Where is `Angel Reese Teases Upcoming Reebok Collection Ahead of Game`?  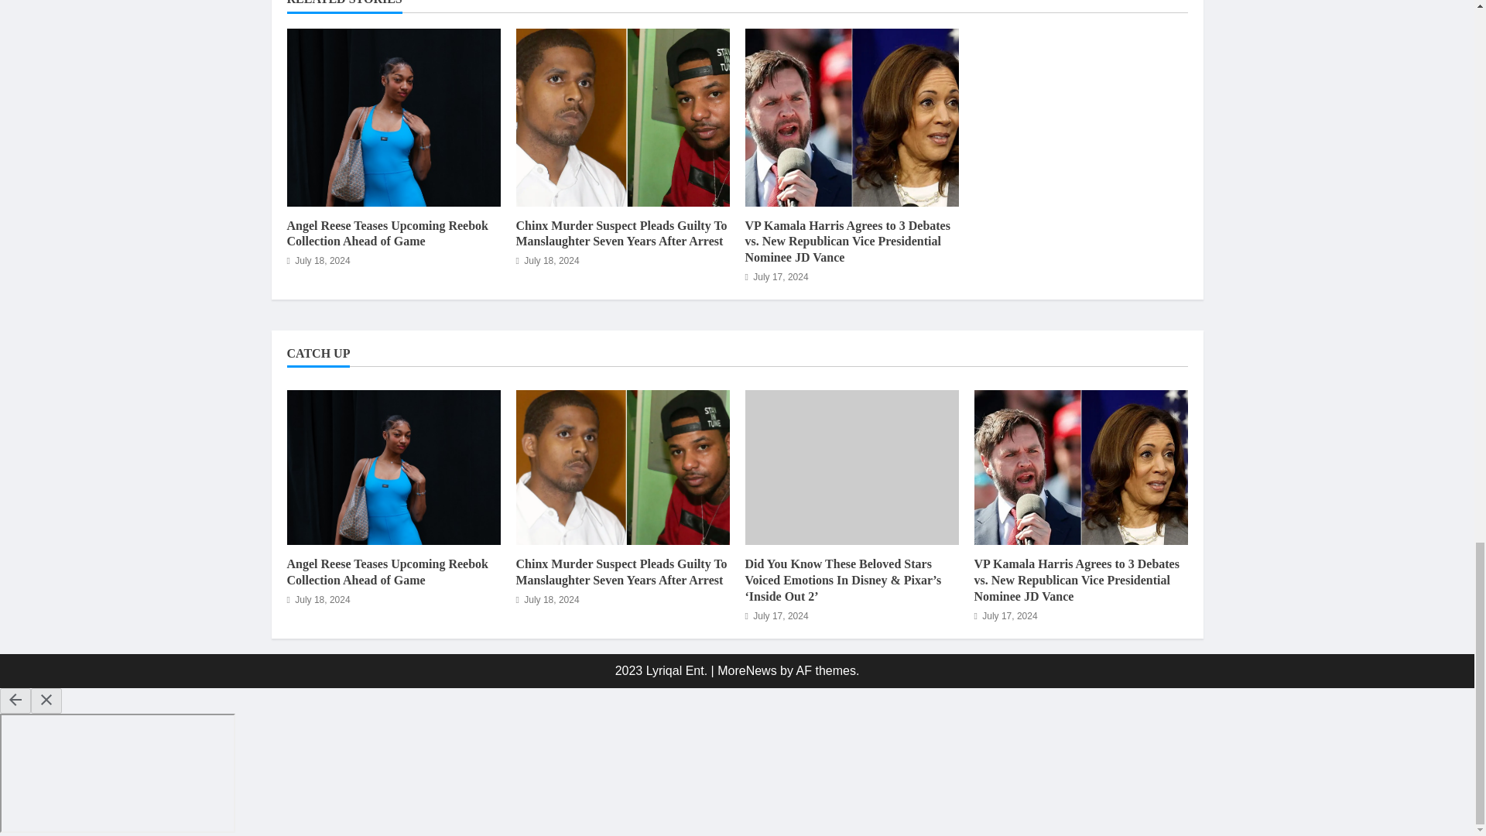
Angel Reese Teases Upcoming Reebok Collection Ahead of Game is located at coordinates (393, 468).